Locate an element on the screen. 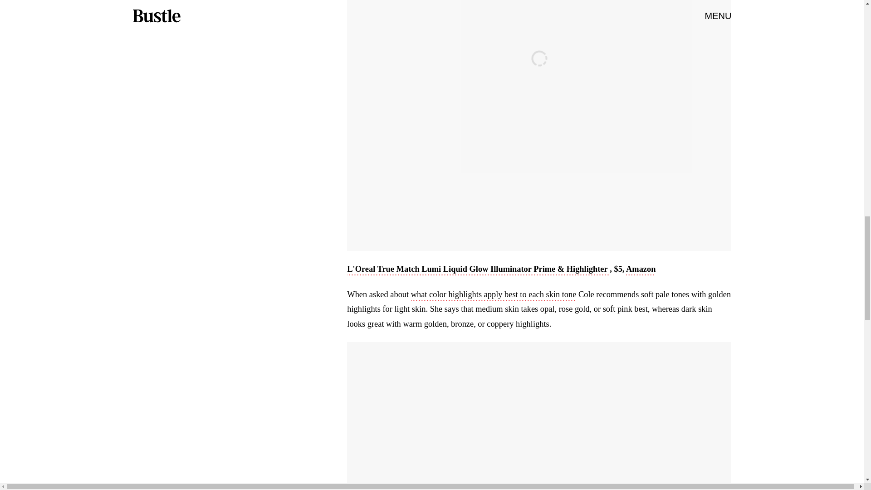  what color highlights apply best to each skin tone is located at coordinates (494, 295).